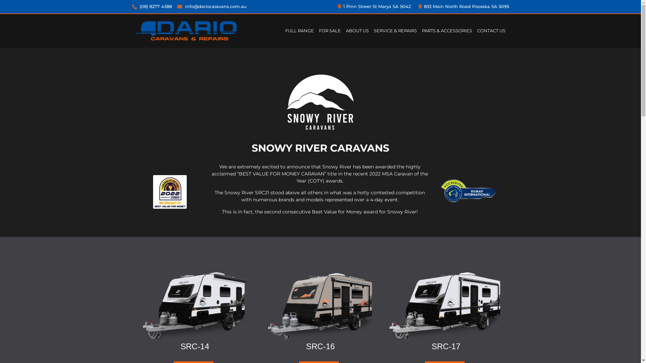 The width and height of the screenshot is (646, 363). Describe the element at coordinates (463, 7) in the screenshot. I see `833 Main North Road Pooraka SA 5095` at that location.